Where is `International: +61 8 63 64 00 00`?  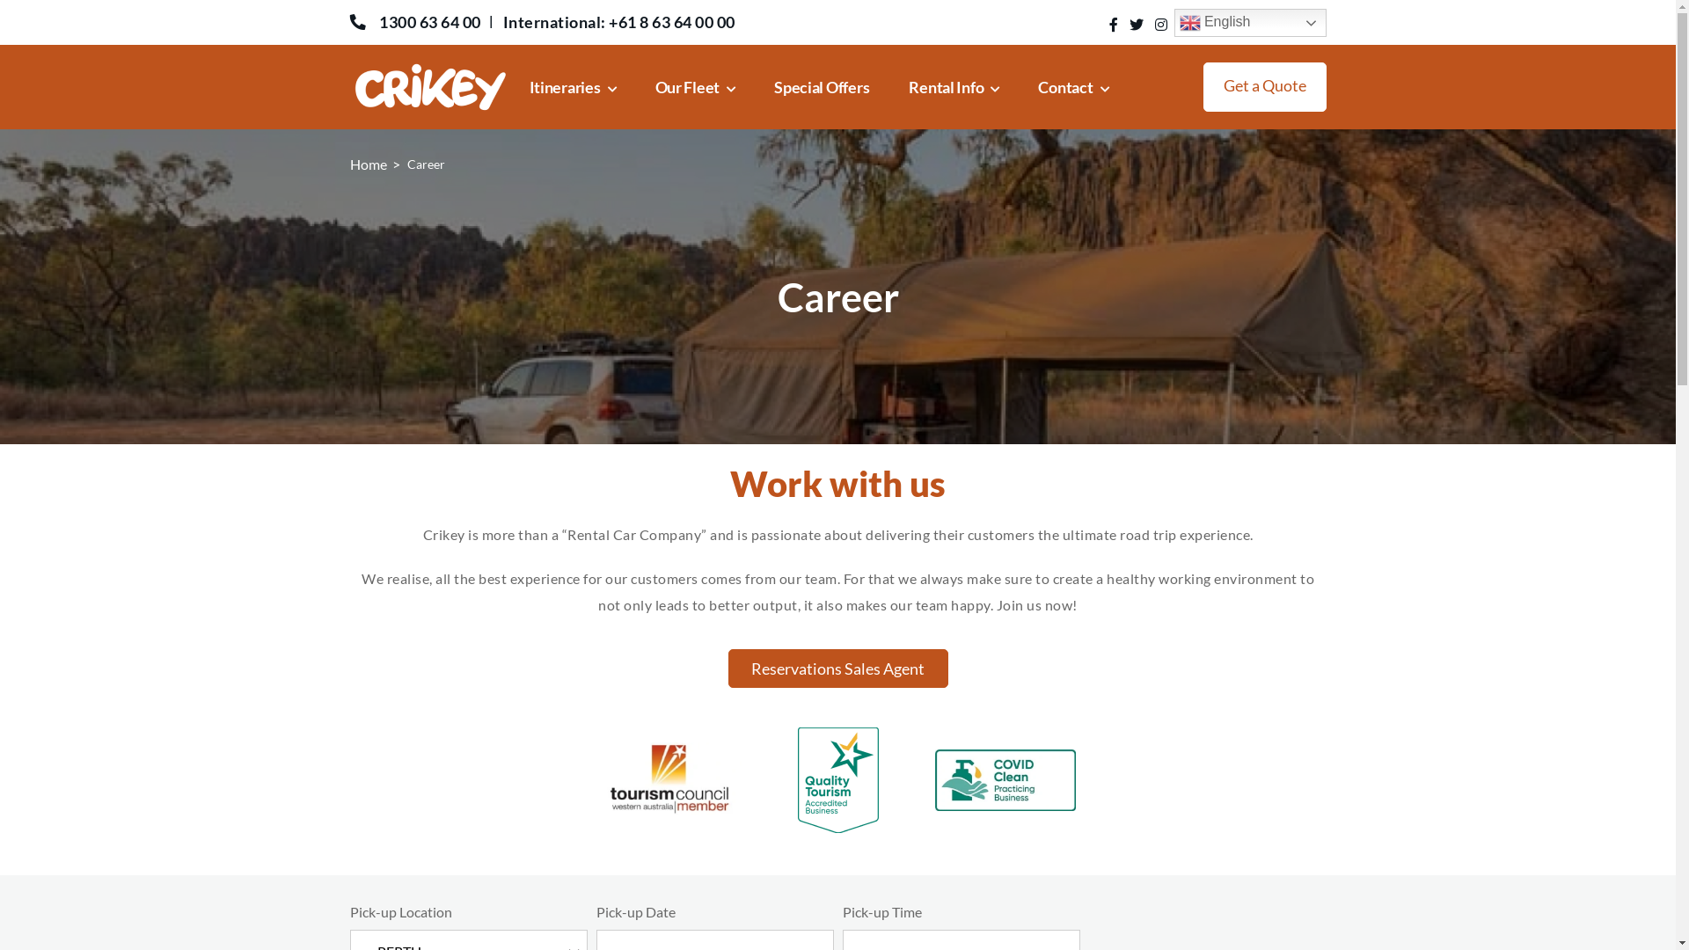 International: +61 8 63 64 00 00 is located at coordinates (626, 22).